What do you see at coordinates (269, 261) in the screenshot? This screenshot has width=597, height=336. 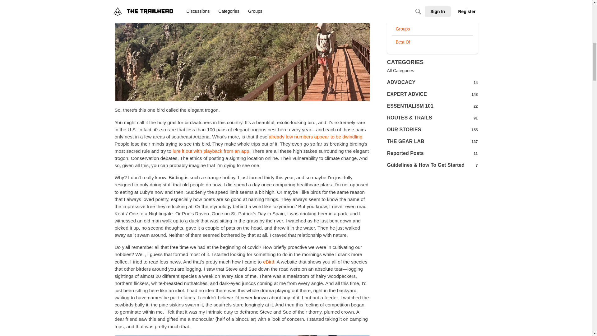 I see `155 discussions` at bounding box center [269, 261].